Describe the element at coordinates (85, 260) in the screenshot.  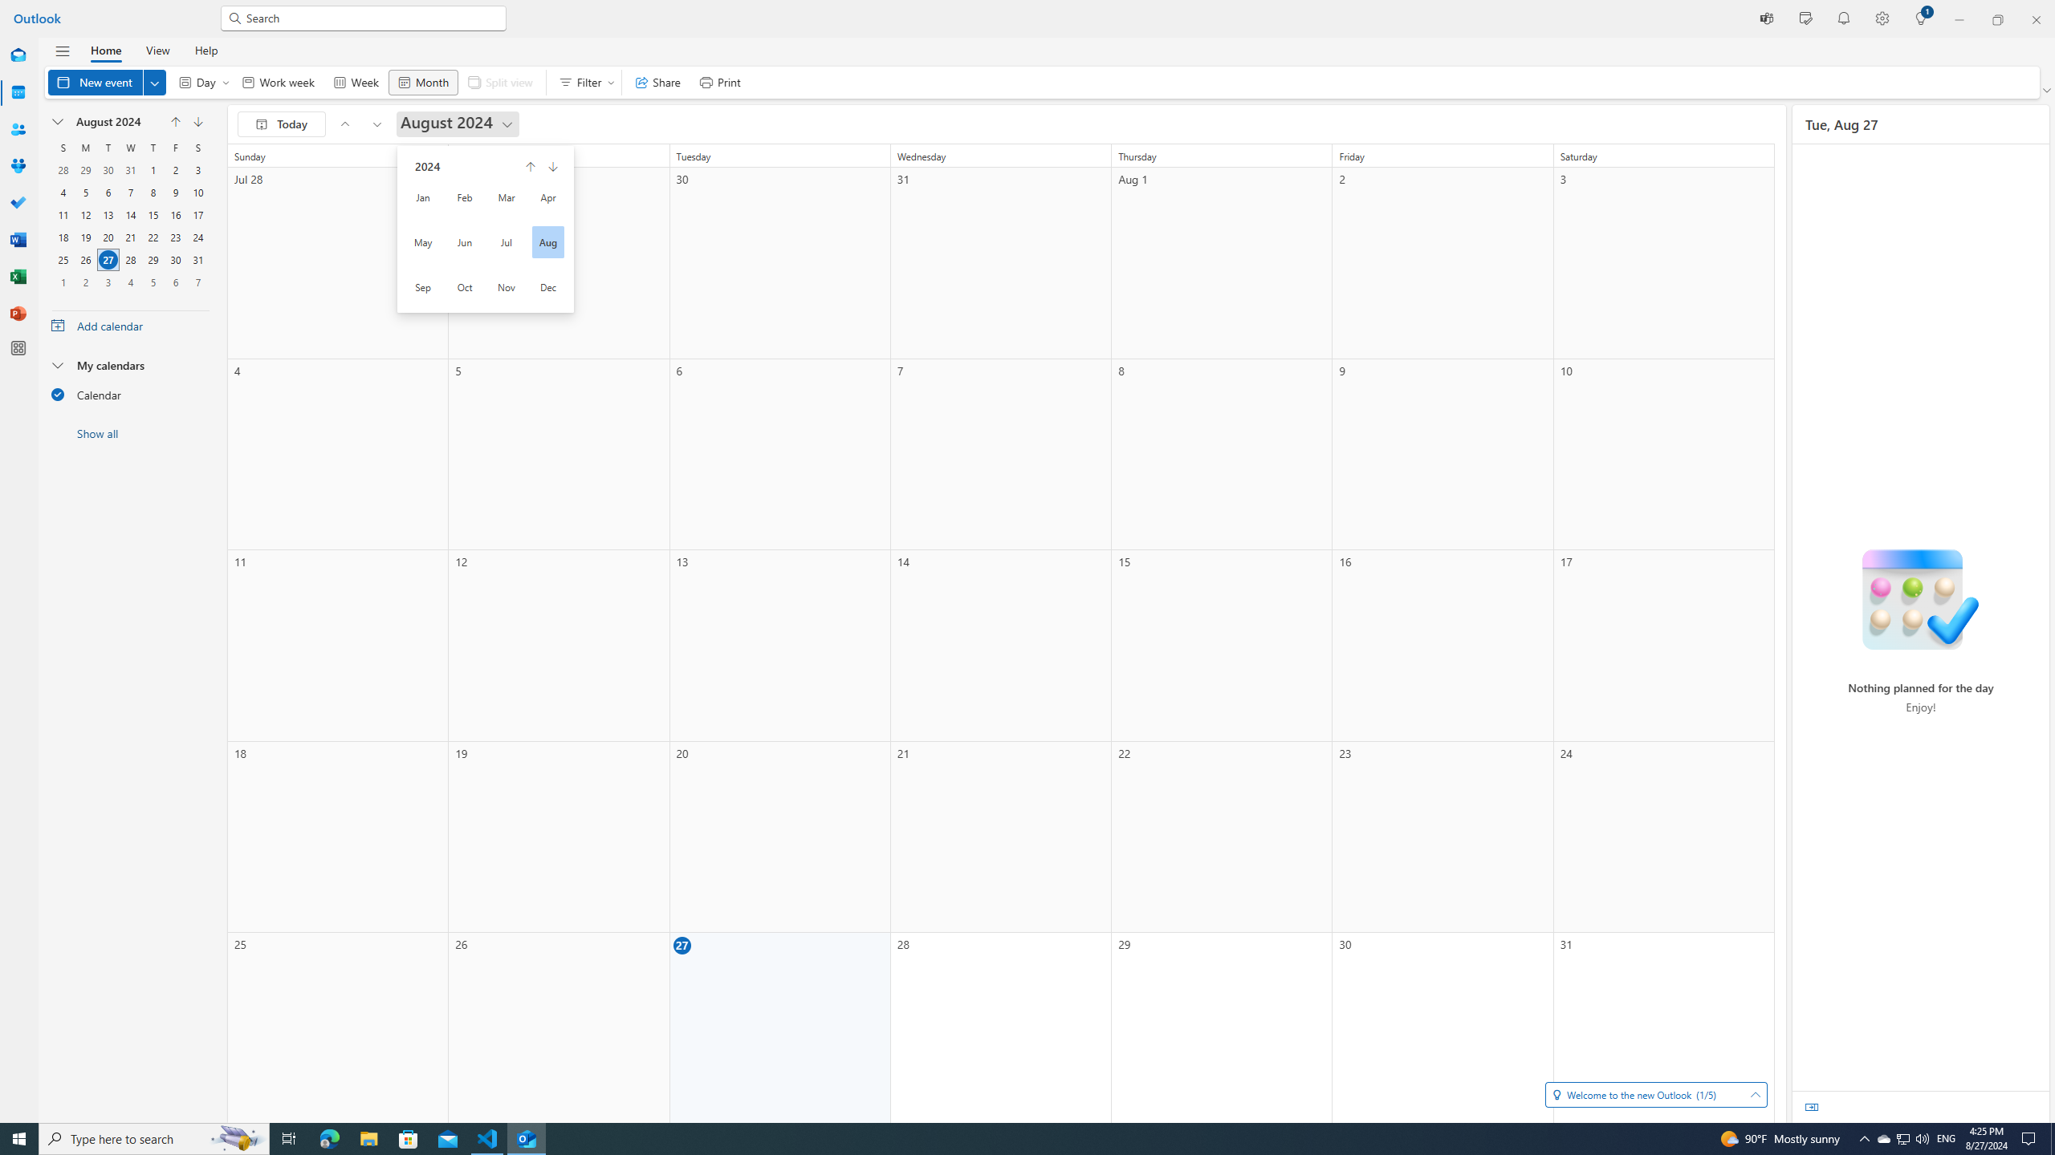
I see `26, August, 2024` at that location.